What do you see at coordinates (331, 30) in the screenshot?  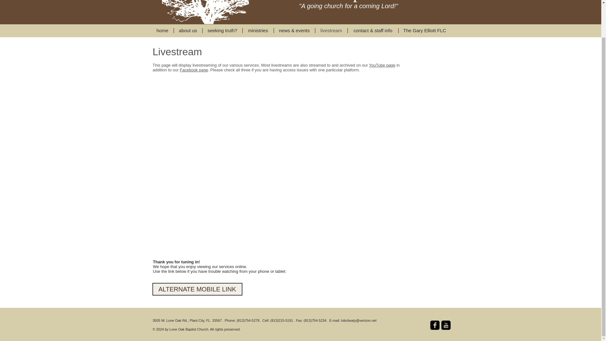 I see `livestream` at bounding box center [331, 30].